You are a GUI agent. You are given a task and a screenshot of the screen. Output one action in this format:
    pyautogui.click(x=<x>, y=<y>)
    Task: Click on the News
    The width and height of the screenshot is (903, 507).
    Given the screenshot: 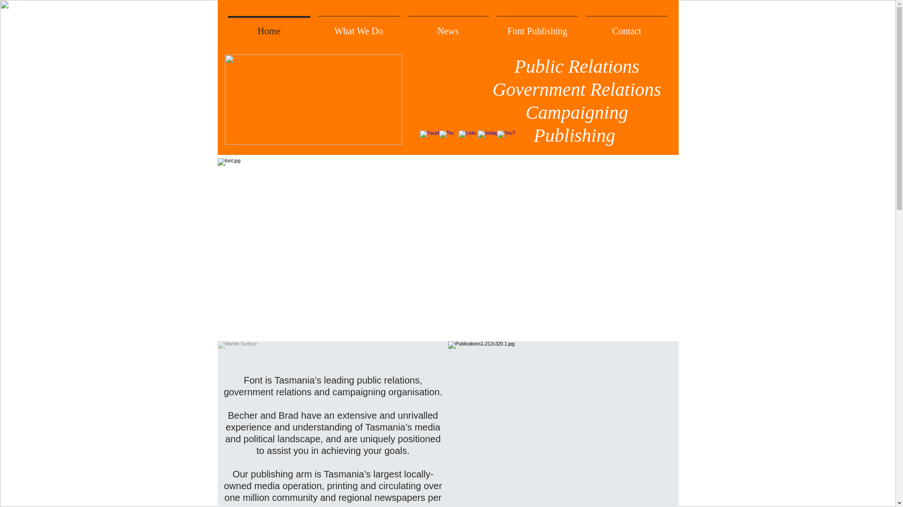 What is the action you would take?
    pyautogui.click(x=448, y=27)
    